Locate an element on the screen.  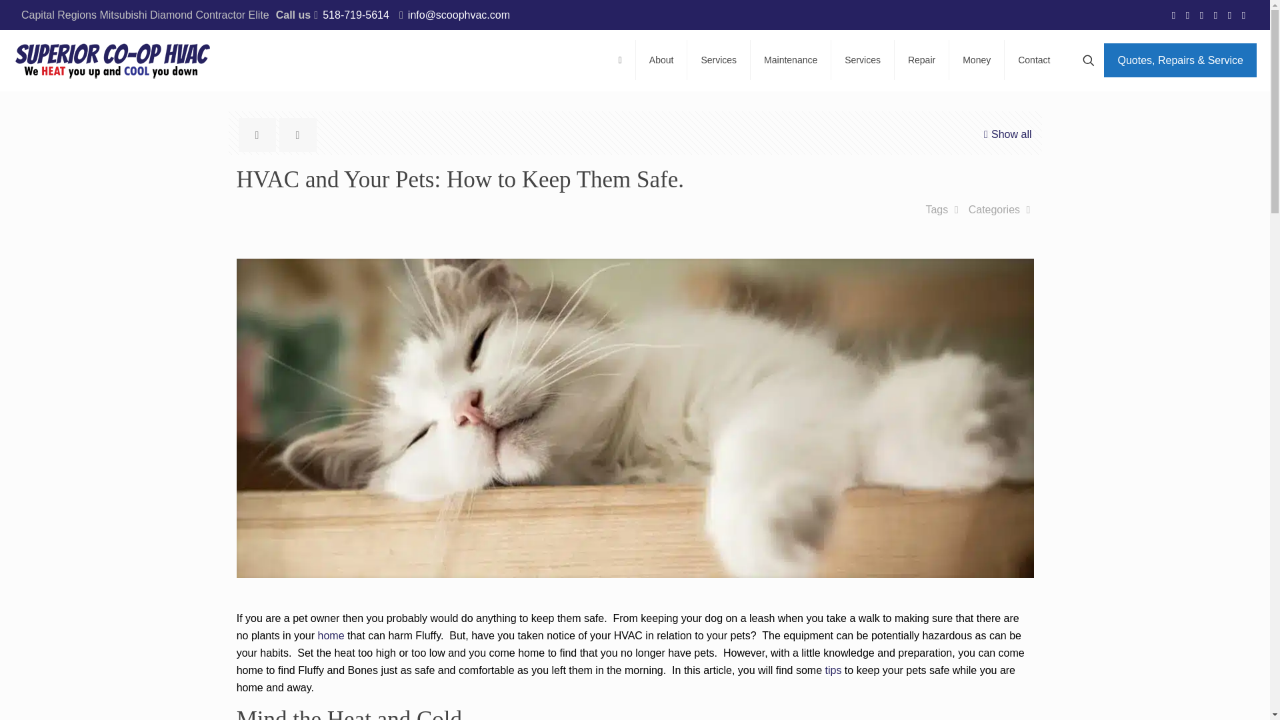
Superior CO-OP HVAC is located at coordinates (113, 60).